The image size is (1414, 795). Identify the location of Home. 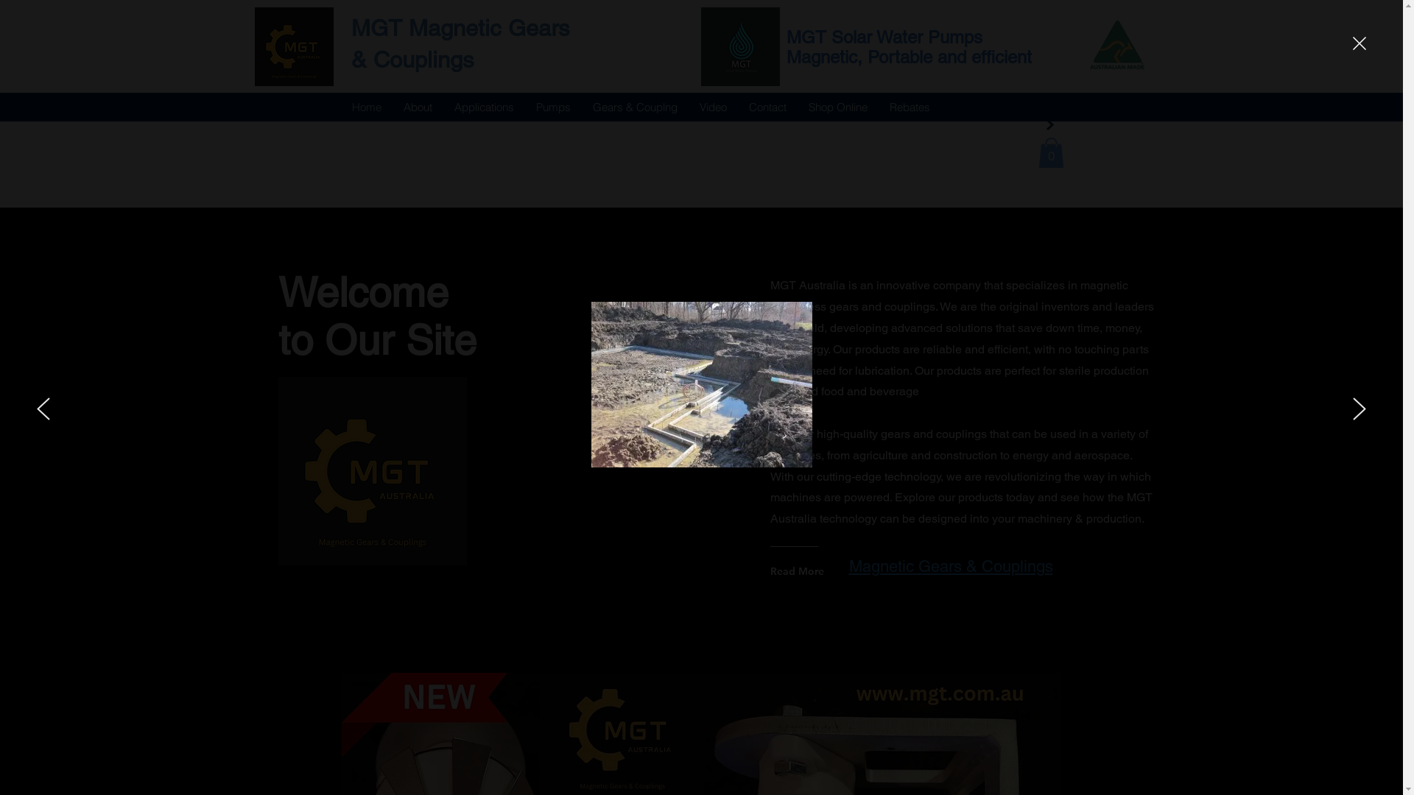
(366, 107).